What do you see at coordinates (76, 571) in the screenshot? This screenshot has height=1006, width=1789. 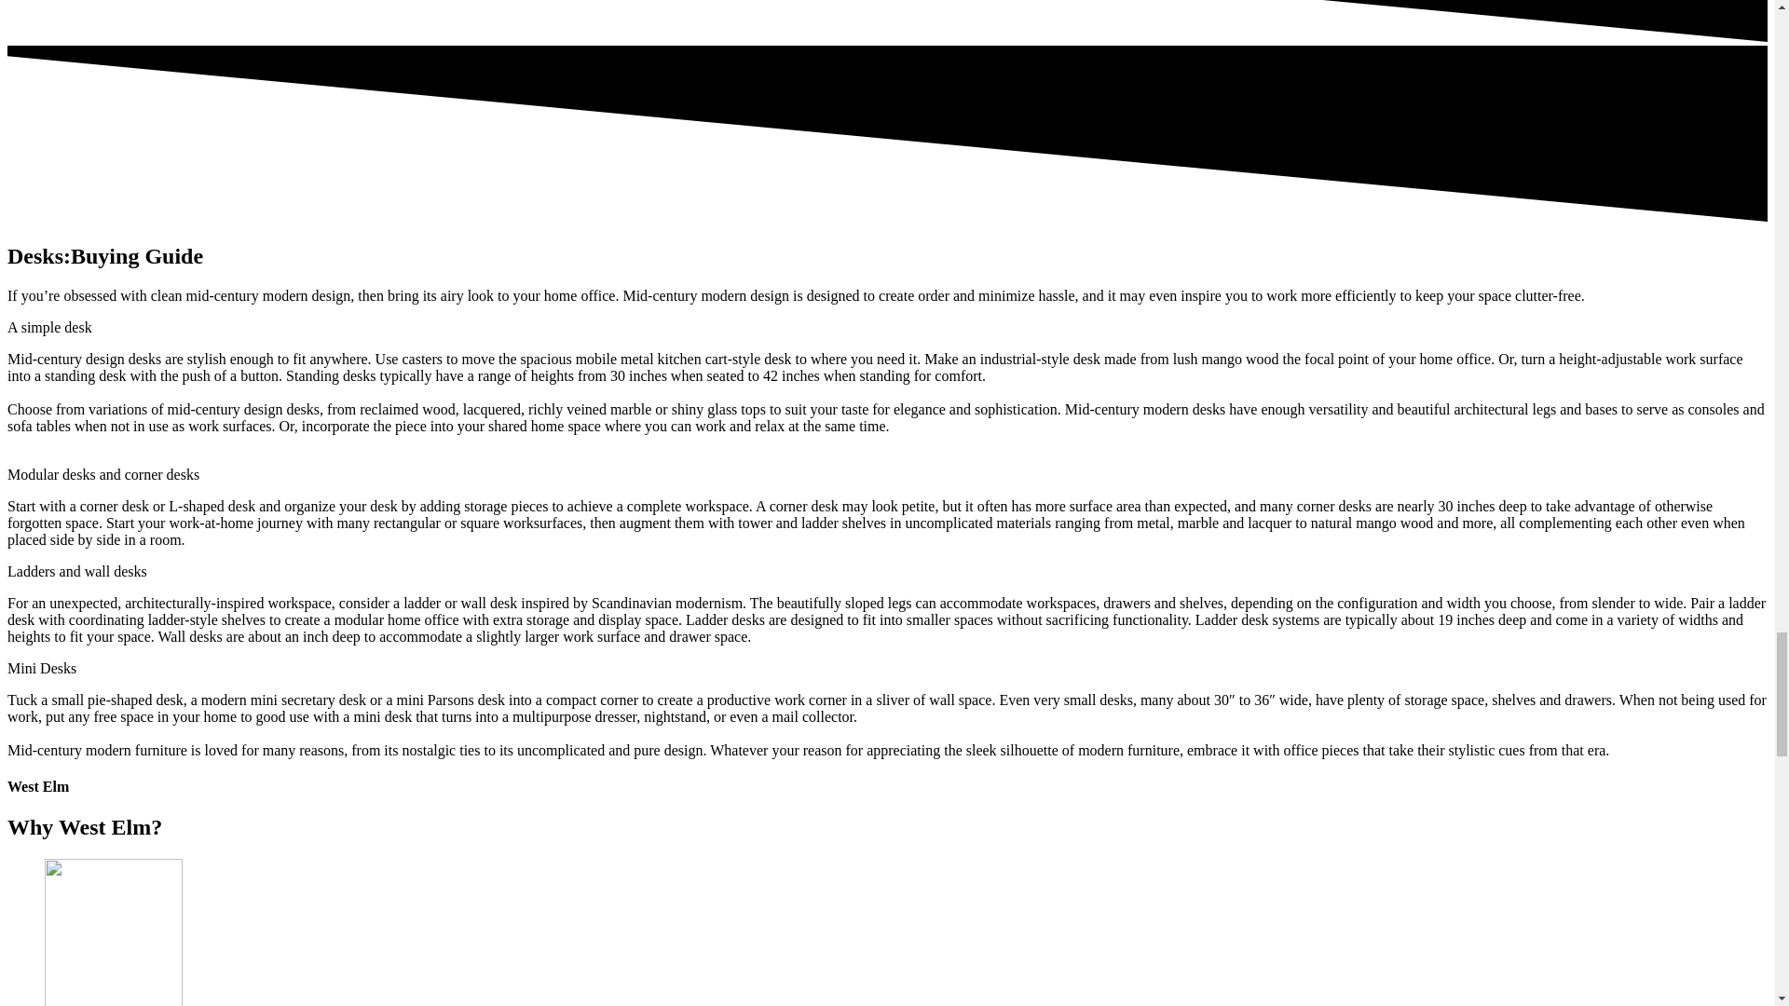 I see `Ladders and wall desks` at bounding box center [76, 571].